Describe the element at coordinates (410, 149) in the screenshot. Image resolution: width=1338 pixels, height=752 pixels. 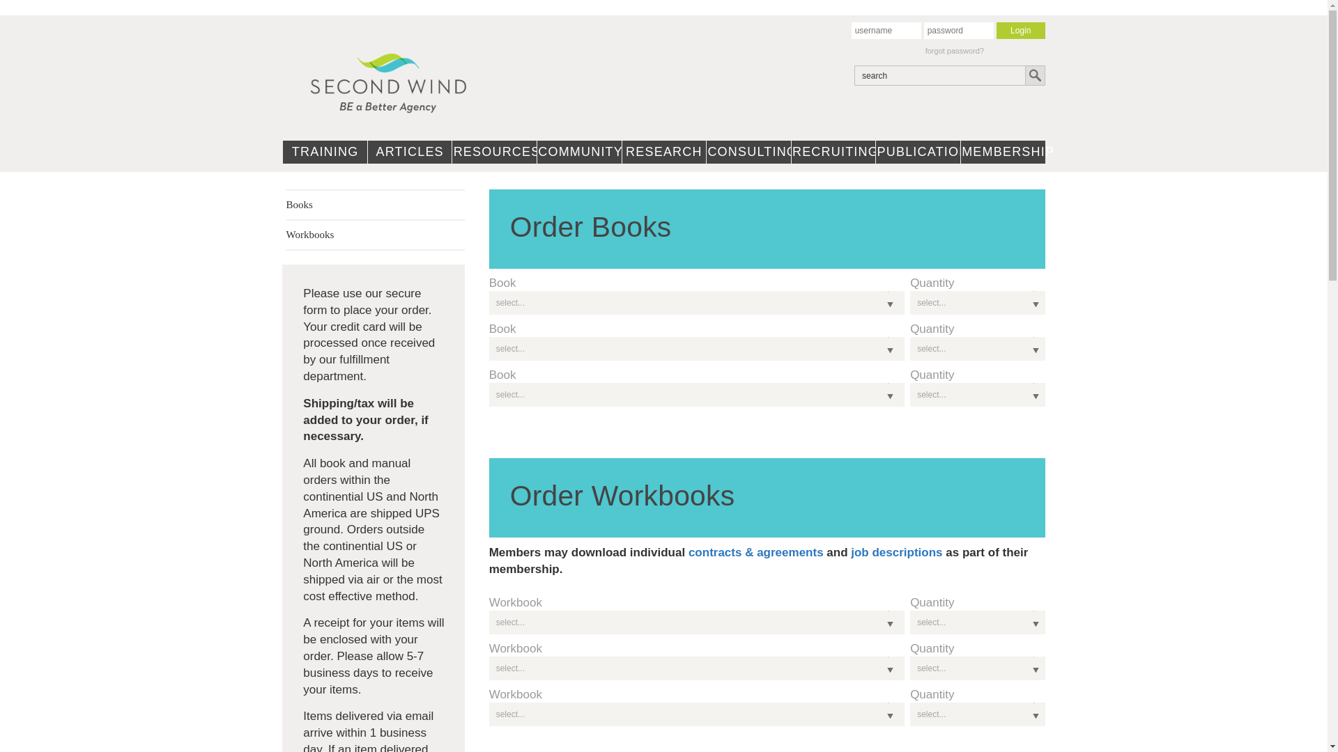
I see `ARTICLES` at that location.